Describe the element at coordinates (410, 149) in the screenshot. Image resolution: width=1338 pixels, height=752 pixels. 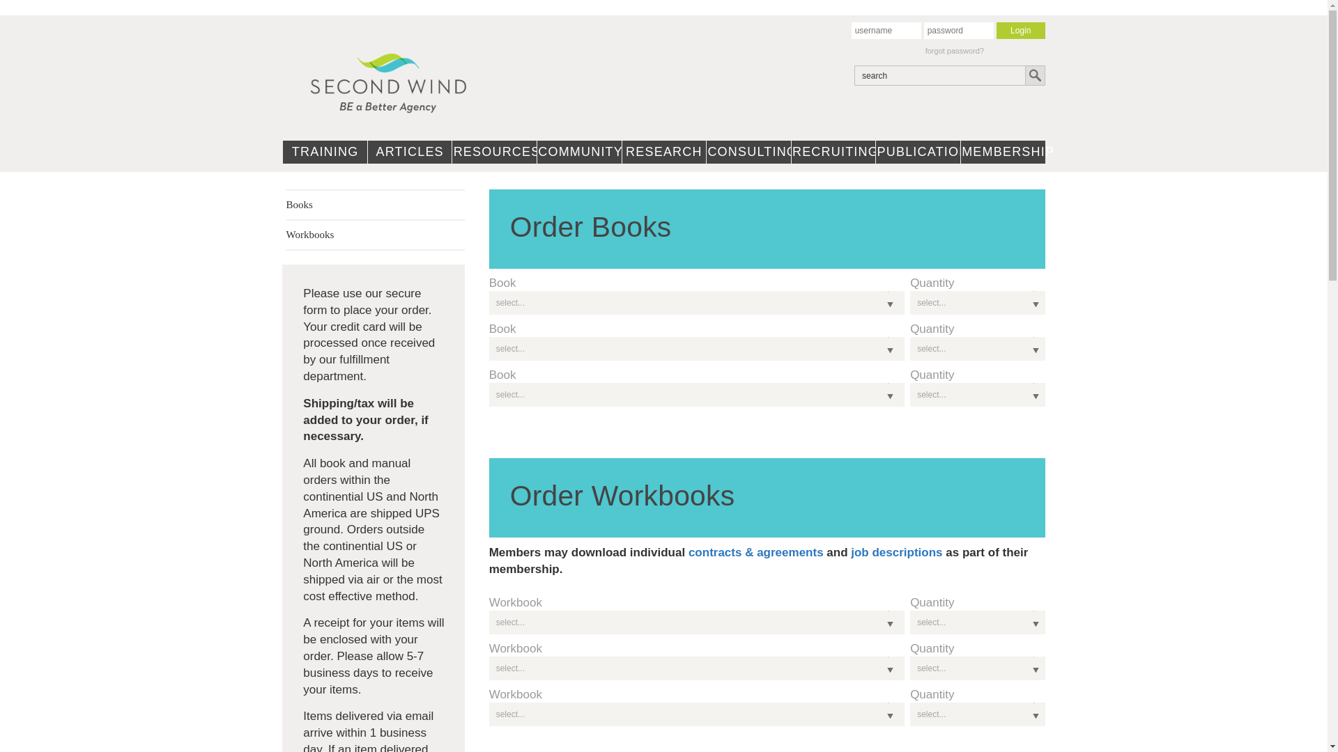
I see `ARTICLES` at that location.